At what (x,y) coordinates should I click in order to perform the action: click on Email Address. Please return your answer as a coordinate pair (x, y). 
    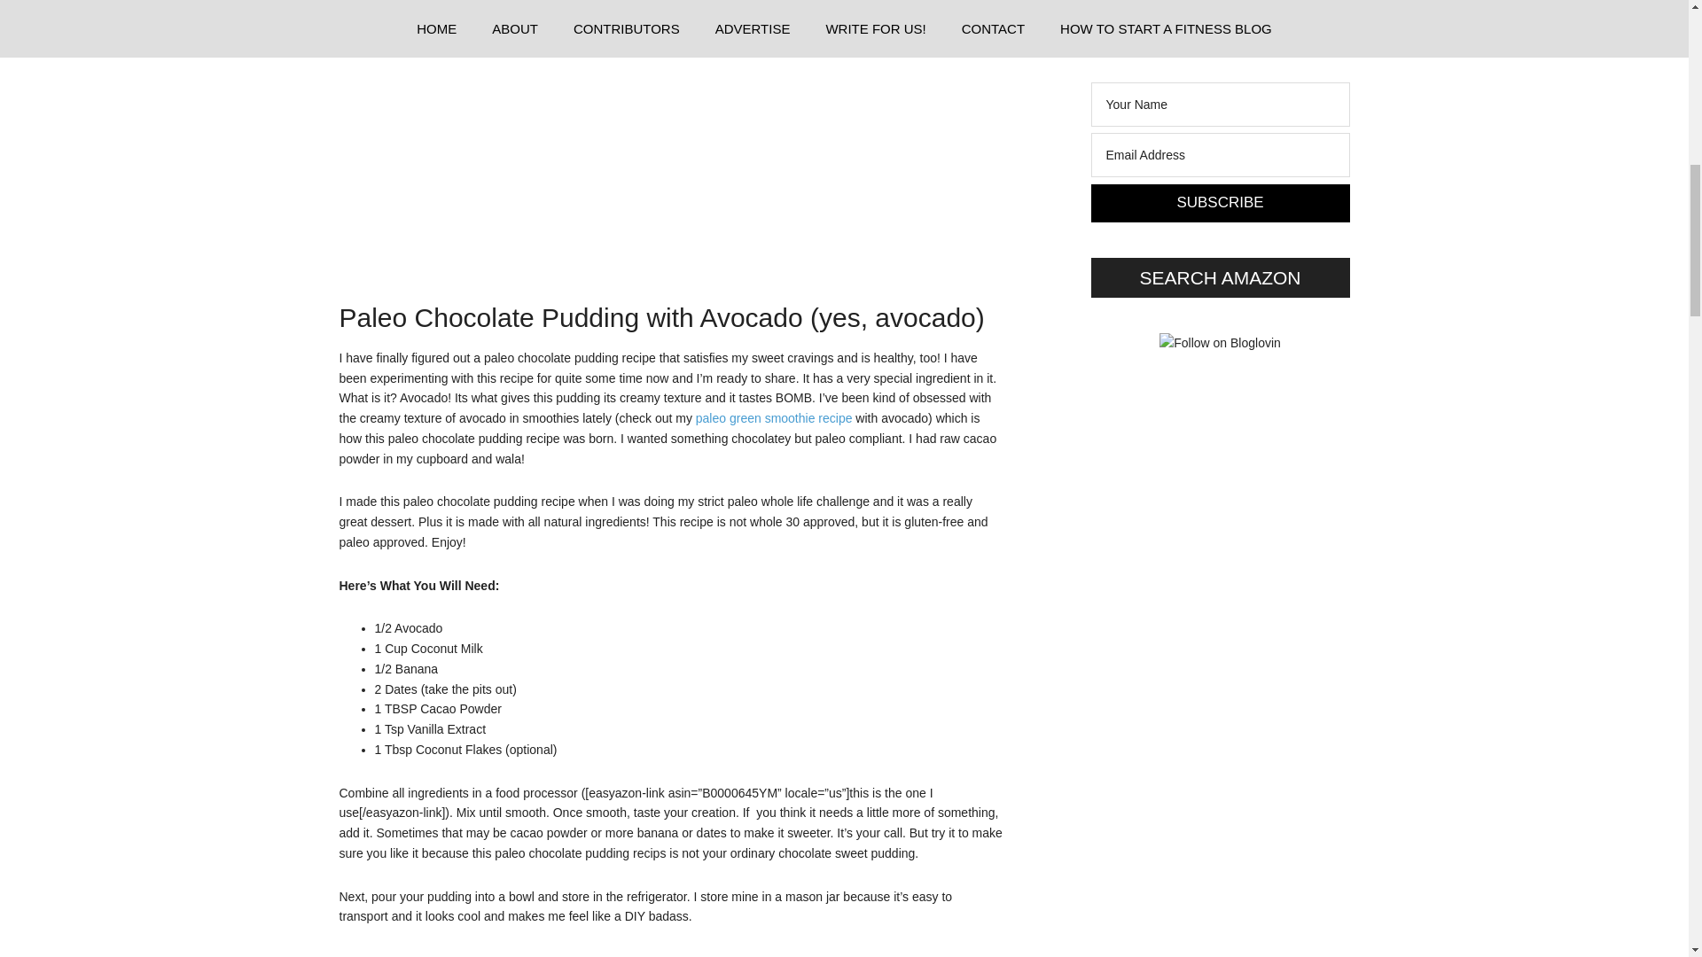
    Looking at the image, I should click on (1220, 154).